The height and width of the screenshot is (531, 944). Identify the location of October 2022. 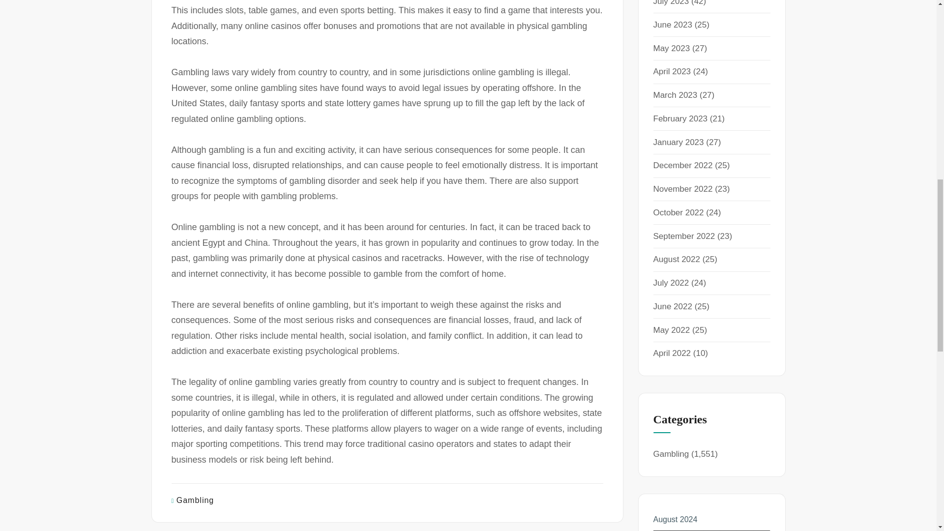
(678, 212).